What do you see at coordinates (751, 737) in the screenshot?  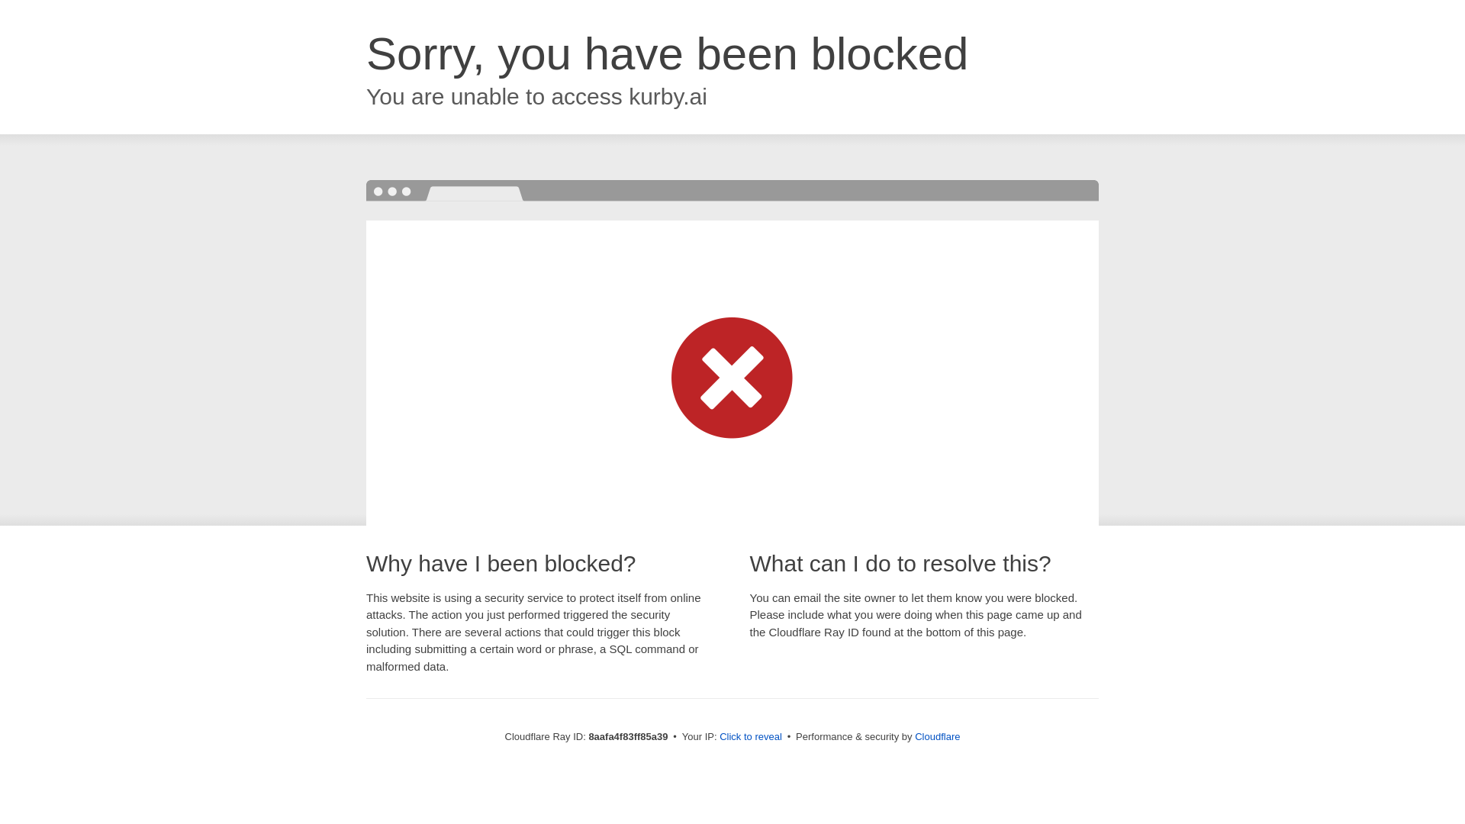 I see `Click to reveal` at bounding box center [751, 737].